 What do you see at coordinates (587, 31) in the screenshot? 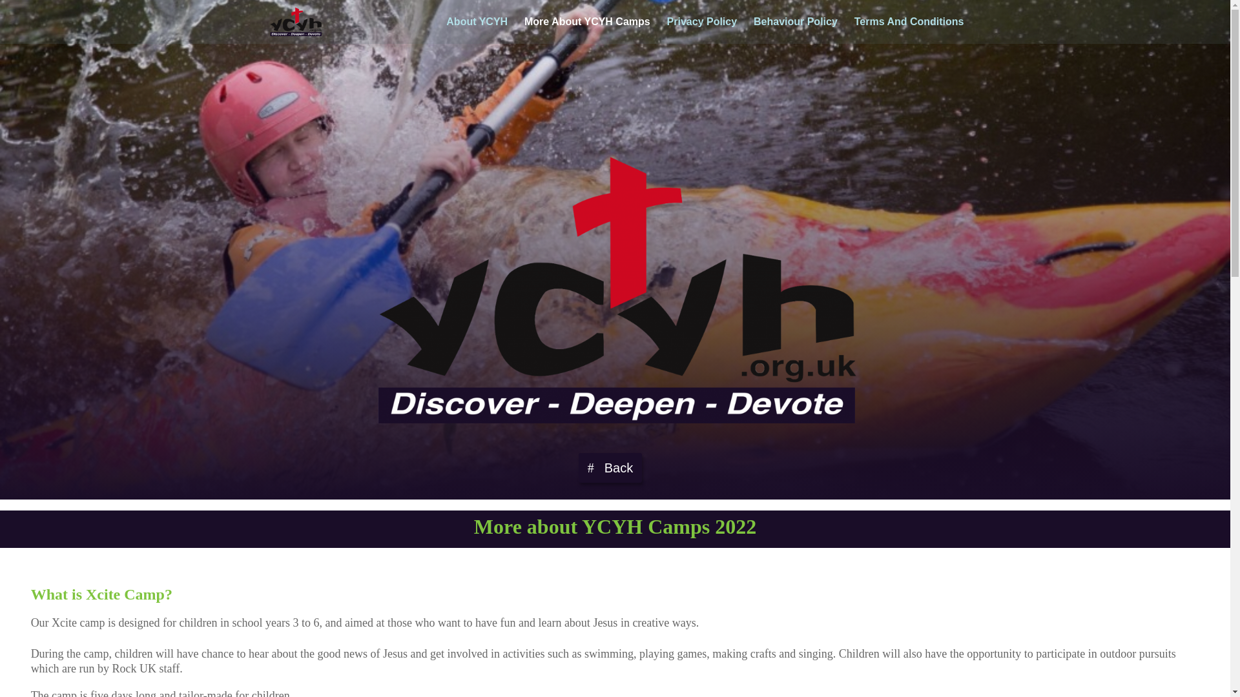
I see `More About YCYH Camps` at bounding box center [587, 31].